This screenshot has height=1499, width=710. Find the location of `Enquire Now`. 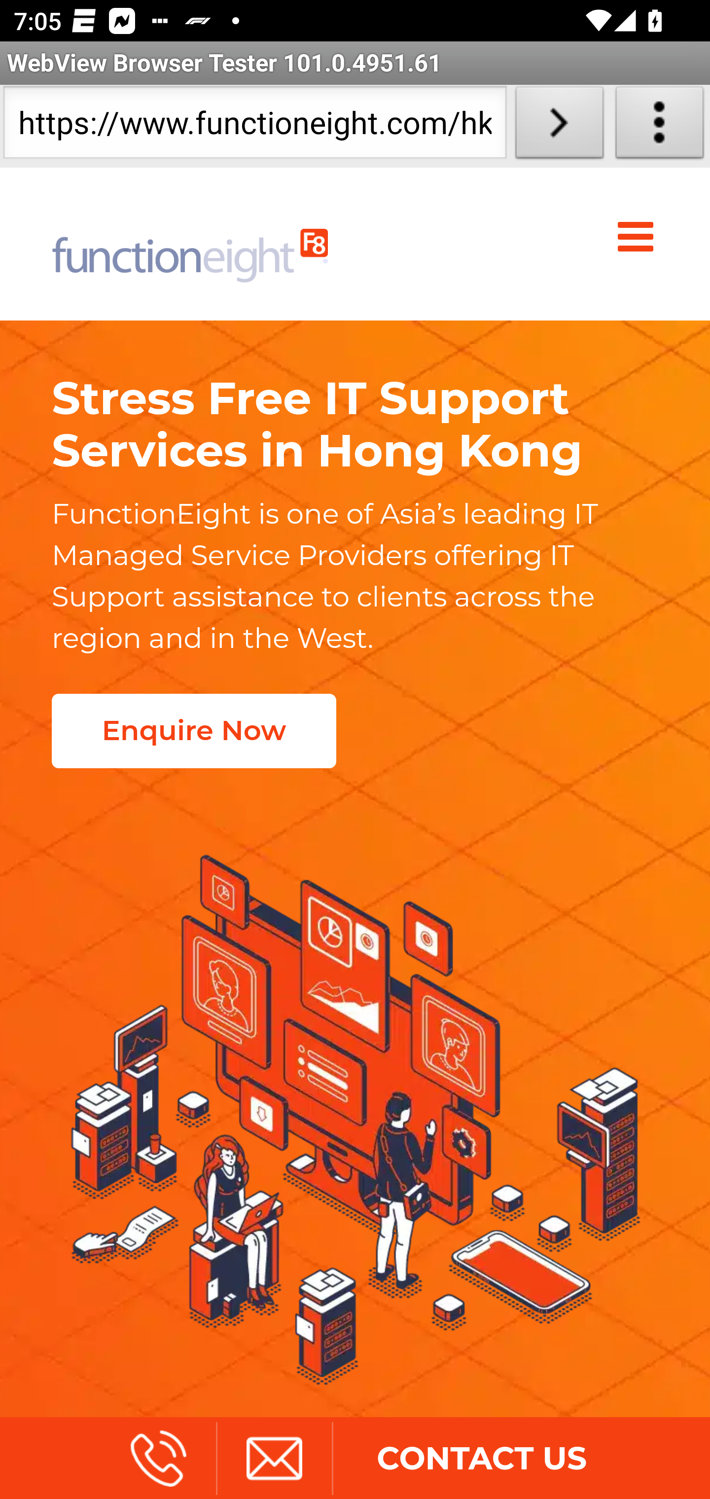

Enquire Now is located at coordinates (193, 731).